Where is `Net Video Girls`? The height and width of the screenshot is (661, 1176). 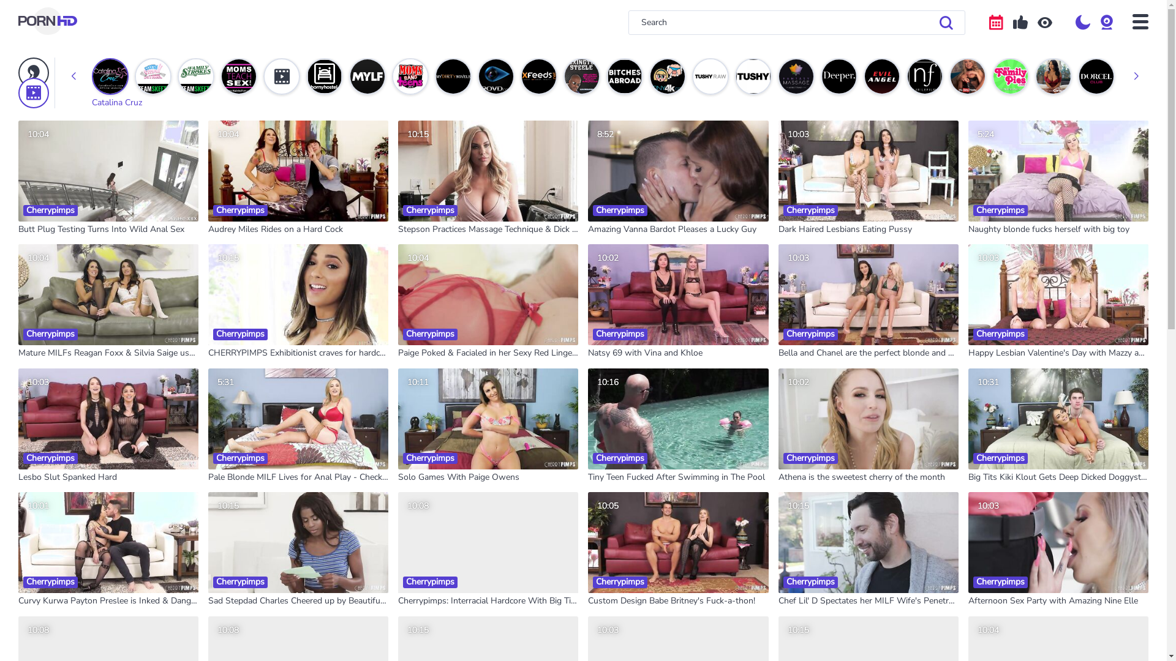
Net Video Girls is located at coordinates (1053, 77).